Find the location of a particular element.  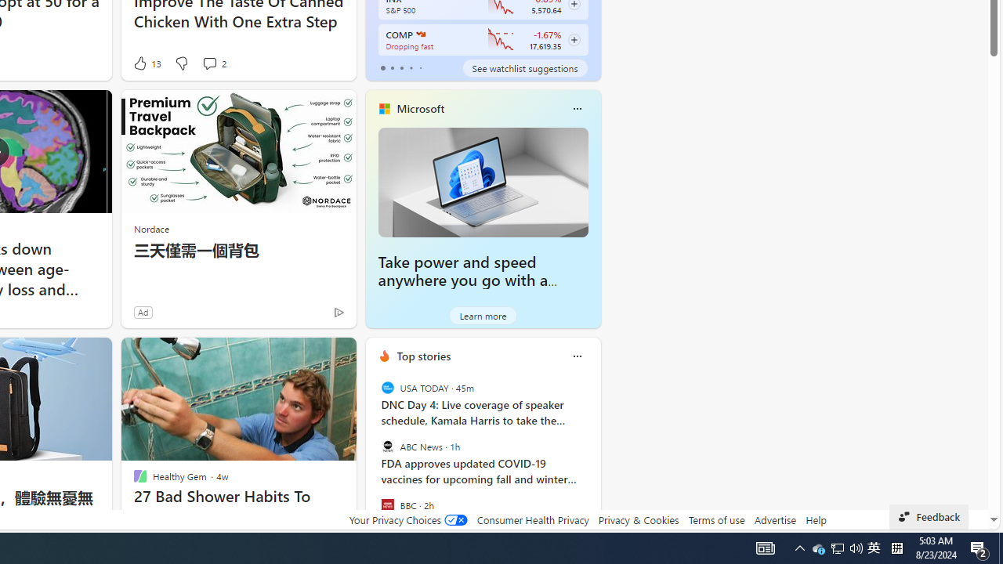

Your Privacy Choices is located at coordinates (407, 519).